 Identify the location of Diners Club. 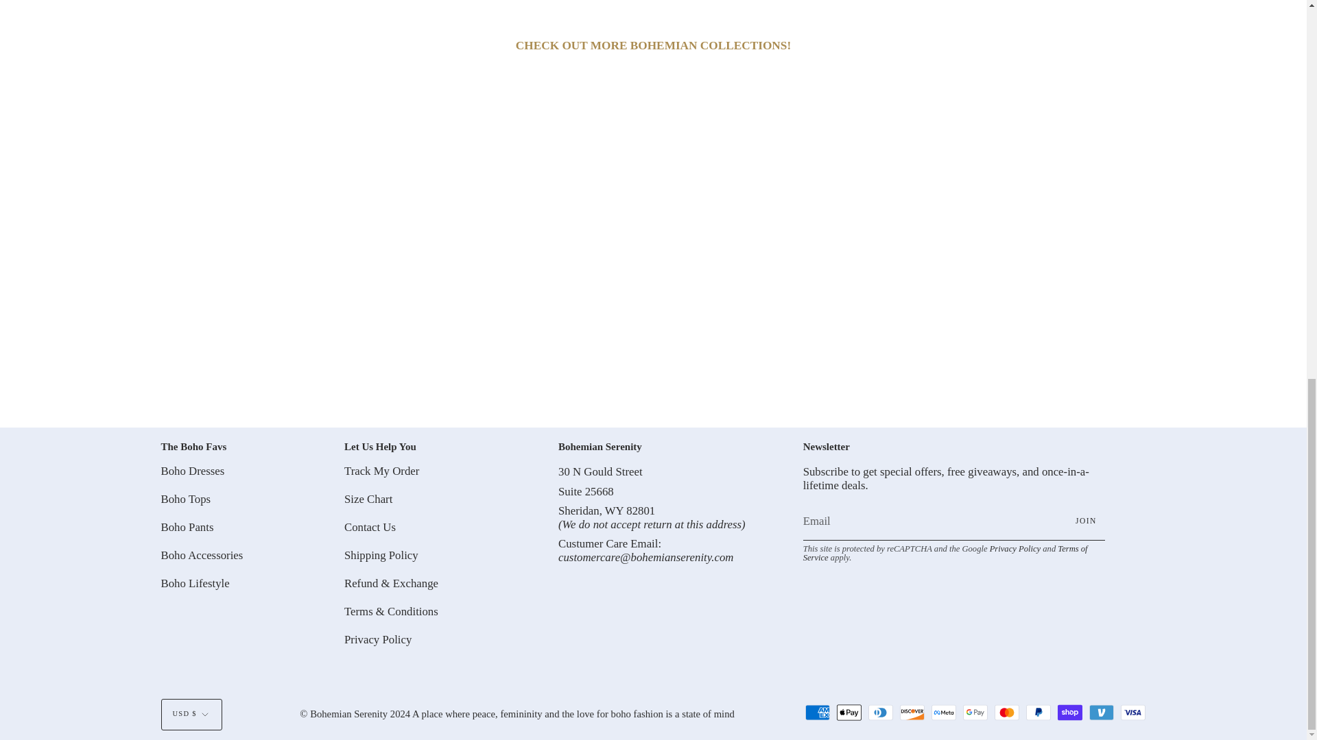
(880, 713).